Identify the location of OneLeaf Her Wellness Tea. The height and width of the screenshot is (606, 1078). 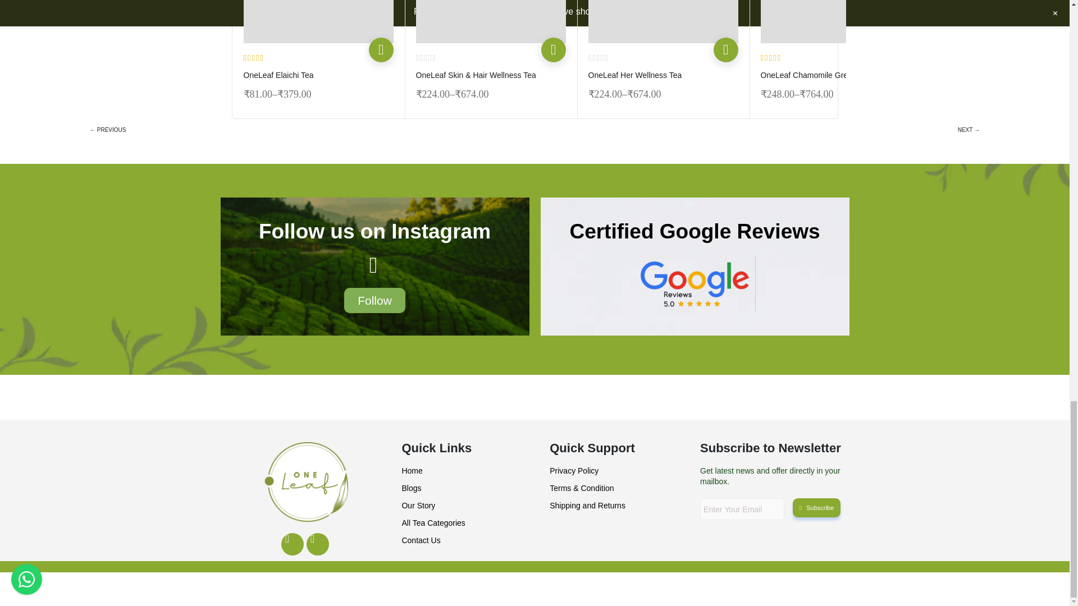
(664, 21).